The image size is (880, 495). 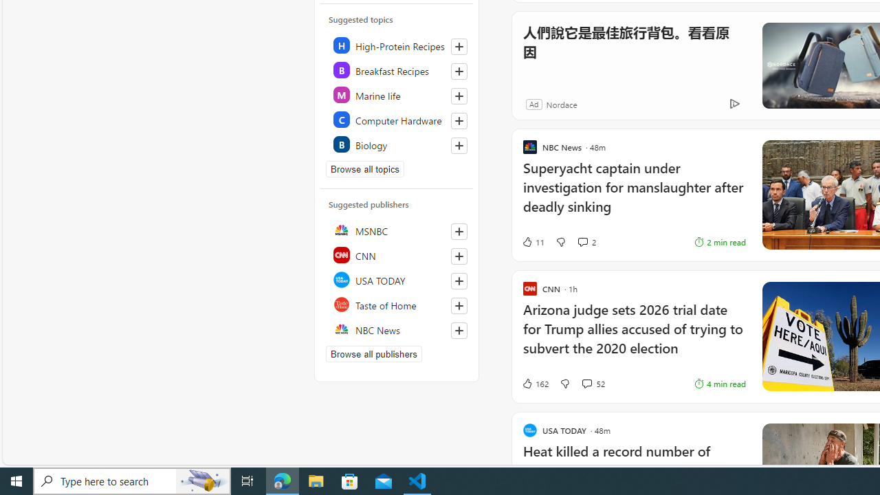 I want to click on Nordace, so click(x=561, y=104).